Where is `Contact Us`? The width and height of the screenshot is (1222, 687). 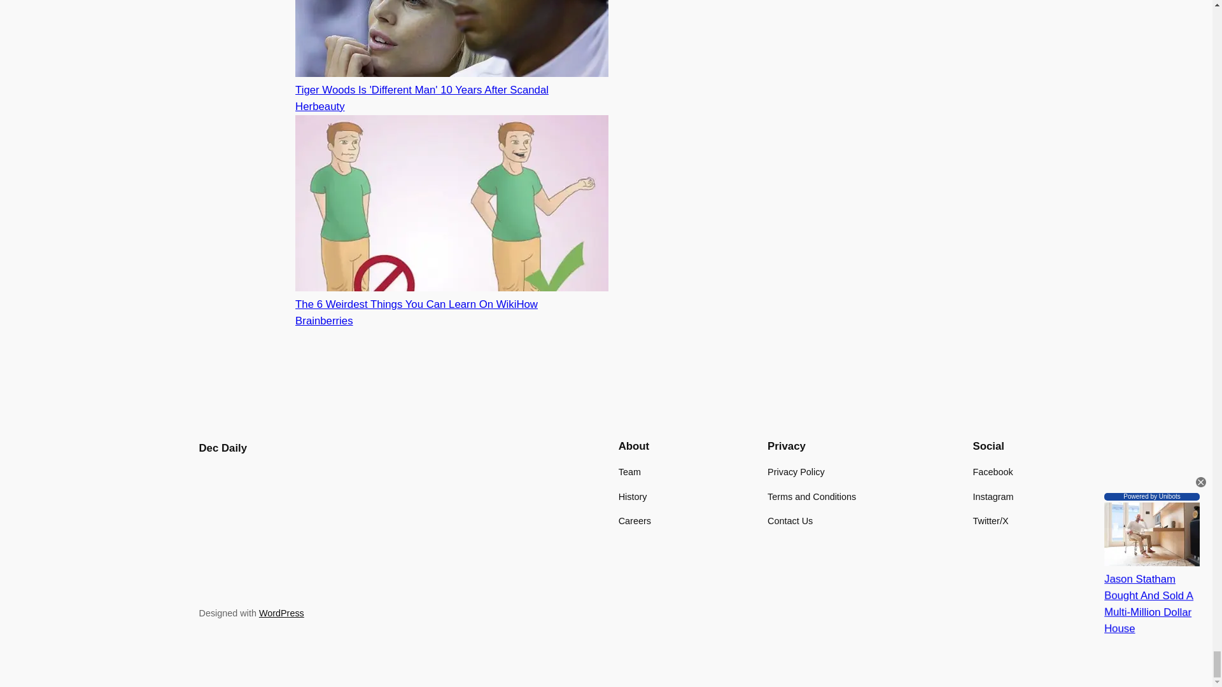 Contact Us is located at coordinates (789, 520).